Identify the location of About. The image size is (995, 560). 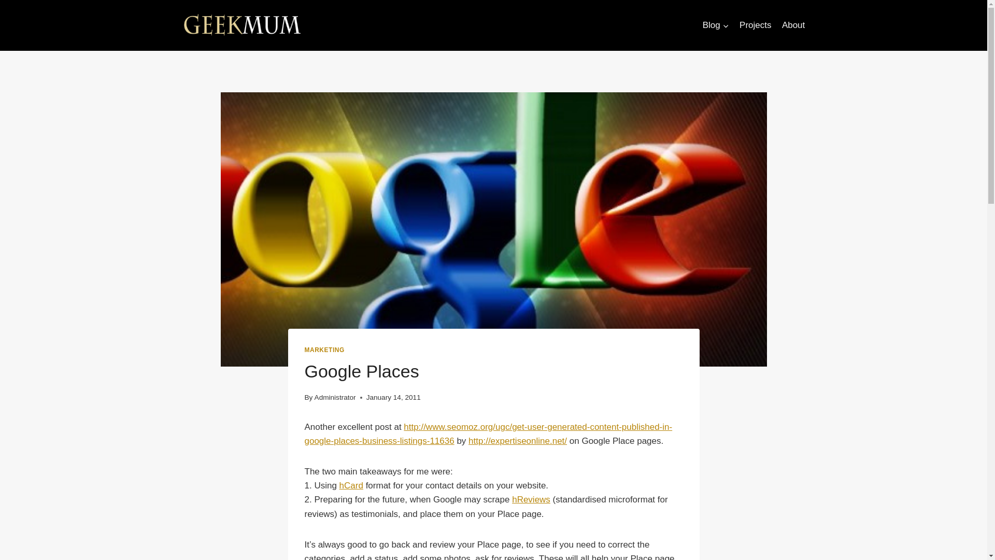
(794, 25).